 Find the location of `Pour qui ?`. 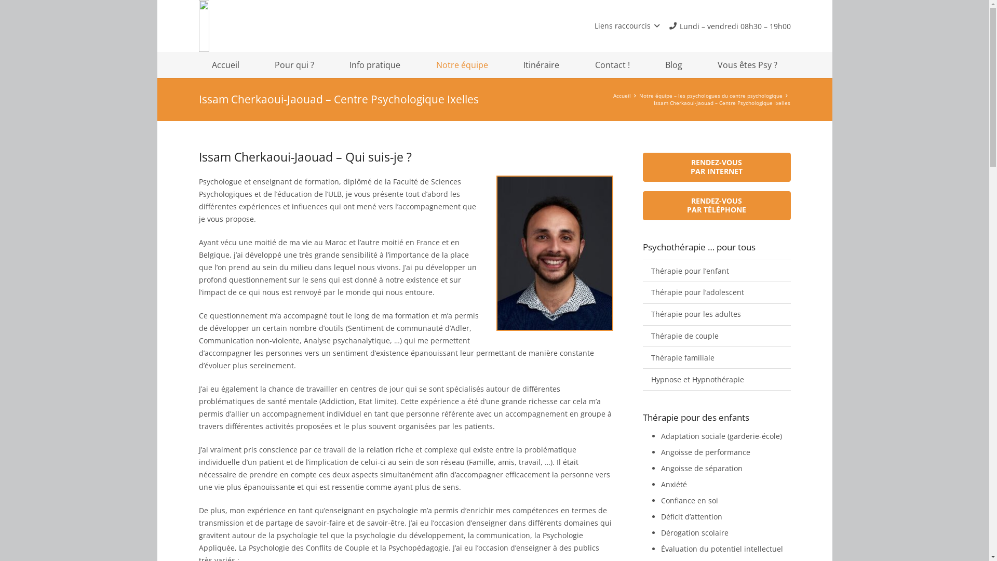

Pour qui ? is located at coordinates (294, 65).